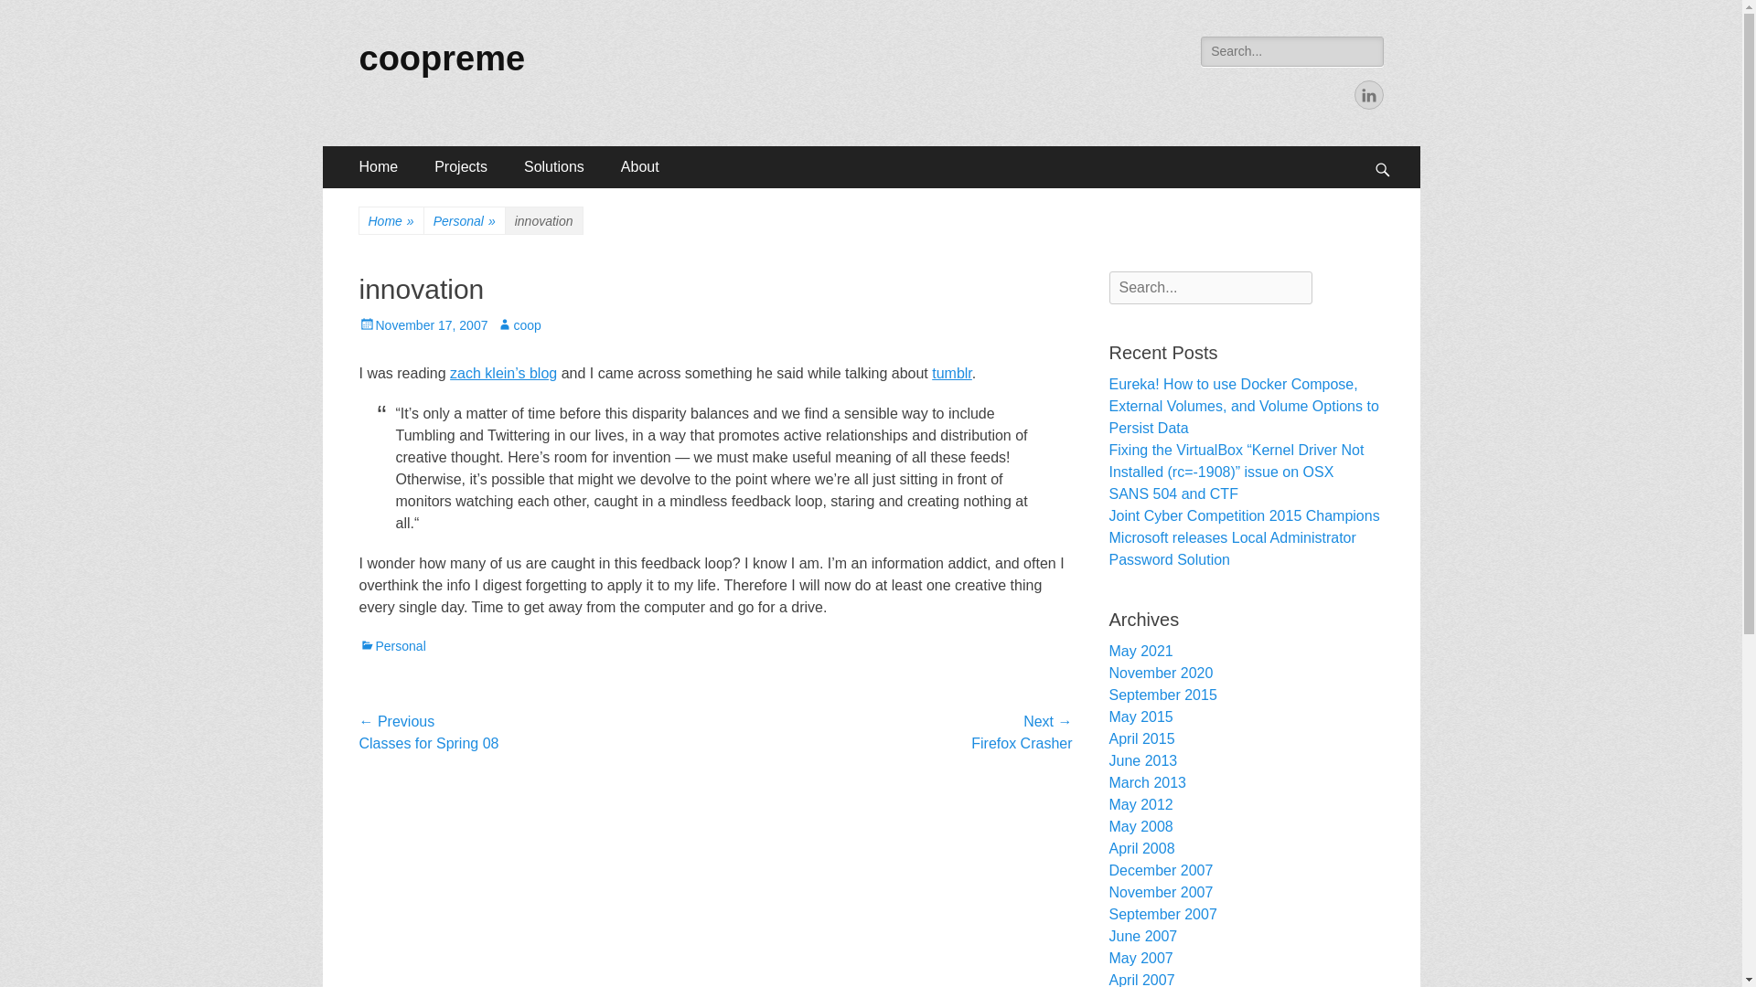 Image resolution: width=1756 pixels, height=987 pixels. I want to click on June 2007, so click(1141, 936).